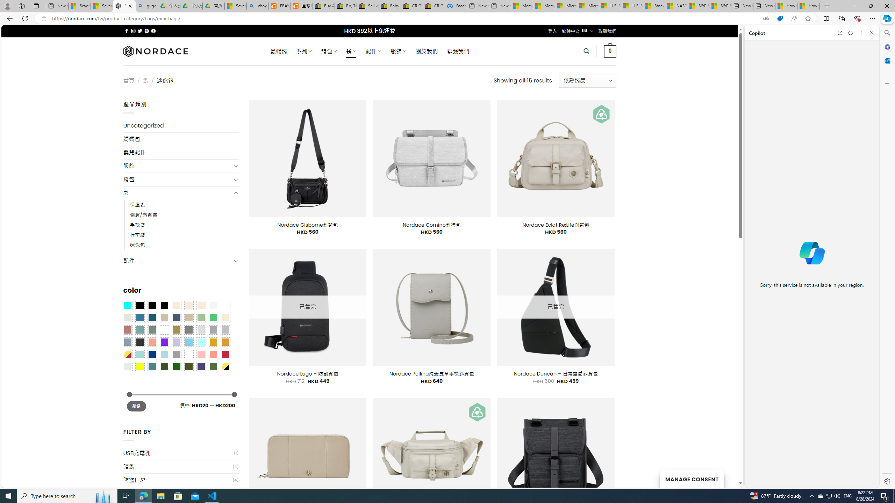  I want to click on Collections, so click(842, 18).